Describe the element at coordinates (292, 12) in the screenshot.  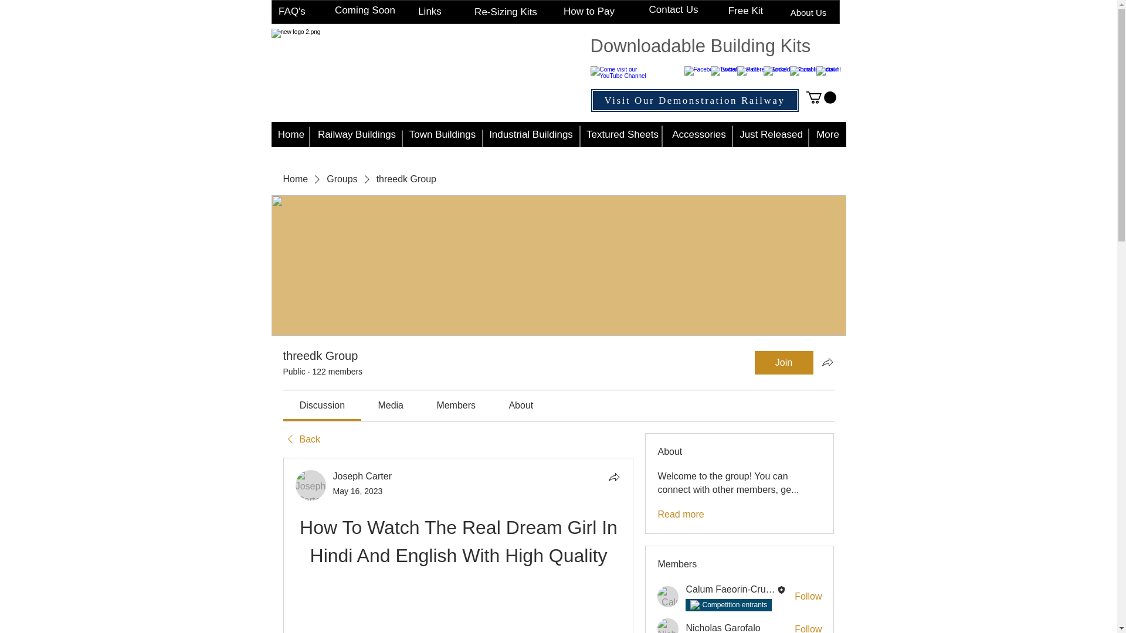
I see `FAQ's` at that location.